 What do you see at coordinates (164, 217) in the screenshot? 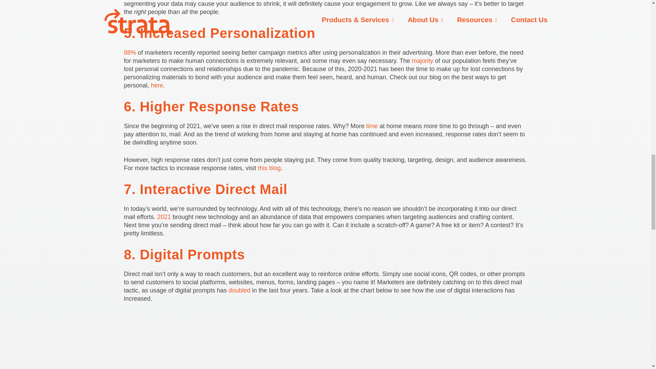
I see `2021` at bounding box center [164, 217].